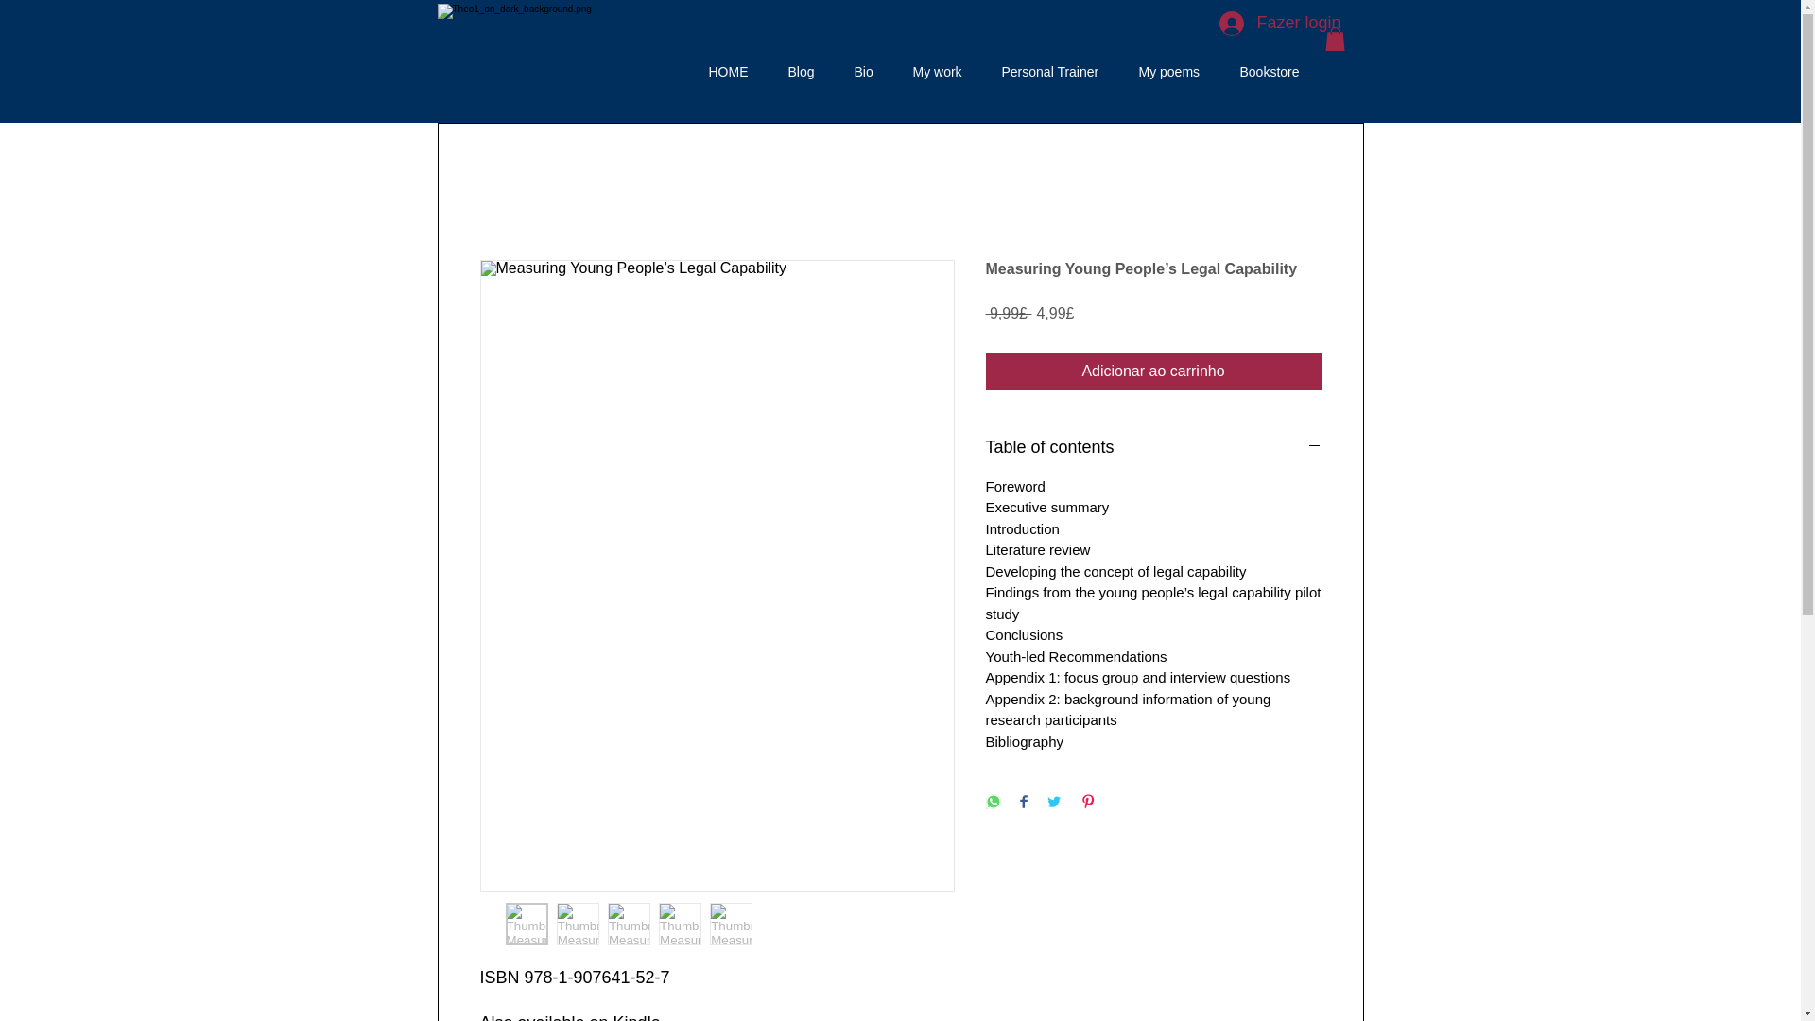 This screenshot has width=1815, height=1021. I want to click on My poems, so click(1169, 72).